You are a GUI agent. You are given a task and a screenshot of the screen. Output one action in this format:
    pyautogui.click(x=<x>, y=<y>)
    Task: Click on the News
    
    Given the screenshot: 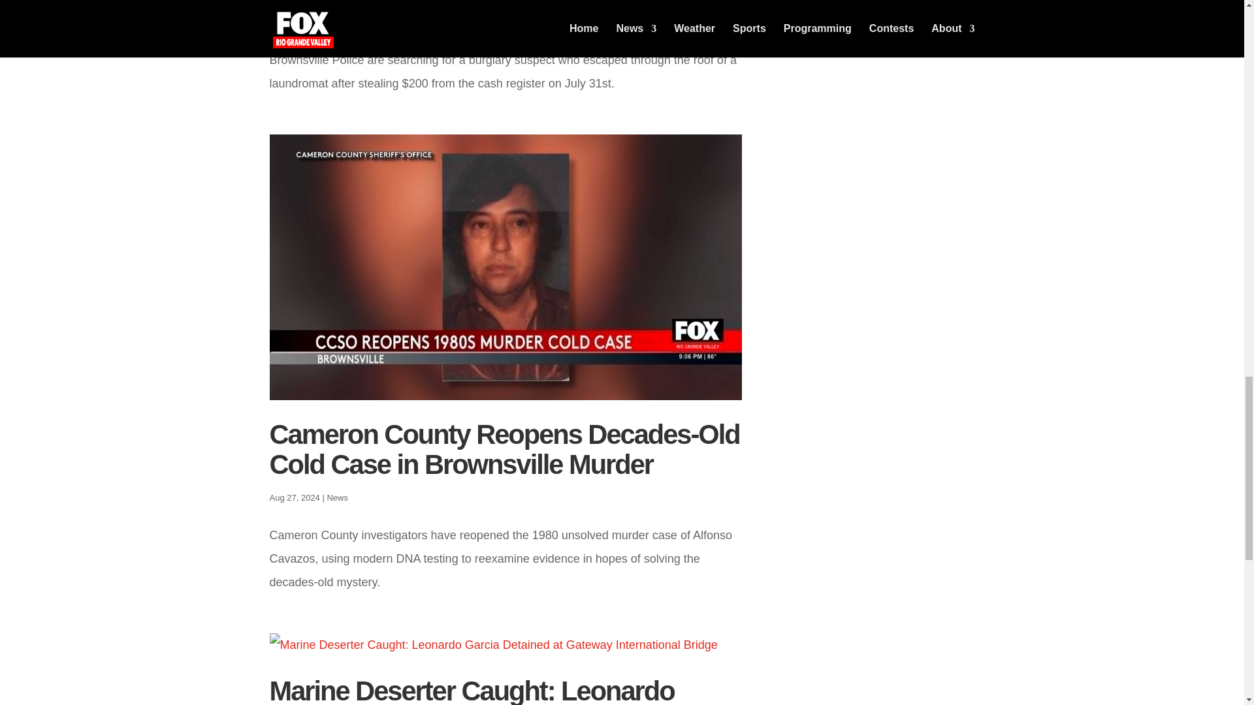 What is the action you would take?
    pyautogui.click(x=337, y=22)
    